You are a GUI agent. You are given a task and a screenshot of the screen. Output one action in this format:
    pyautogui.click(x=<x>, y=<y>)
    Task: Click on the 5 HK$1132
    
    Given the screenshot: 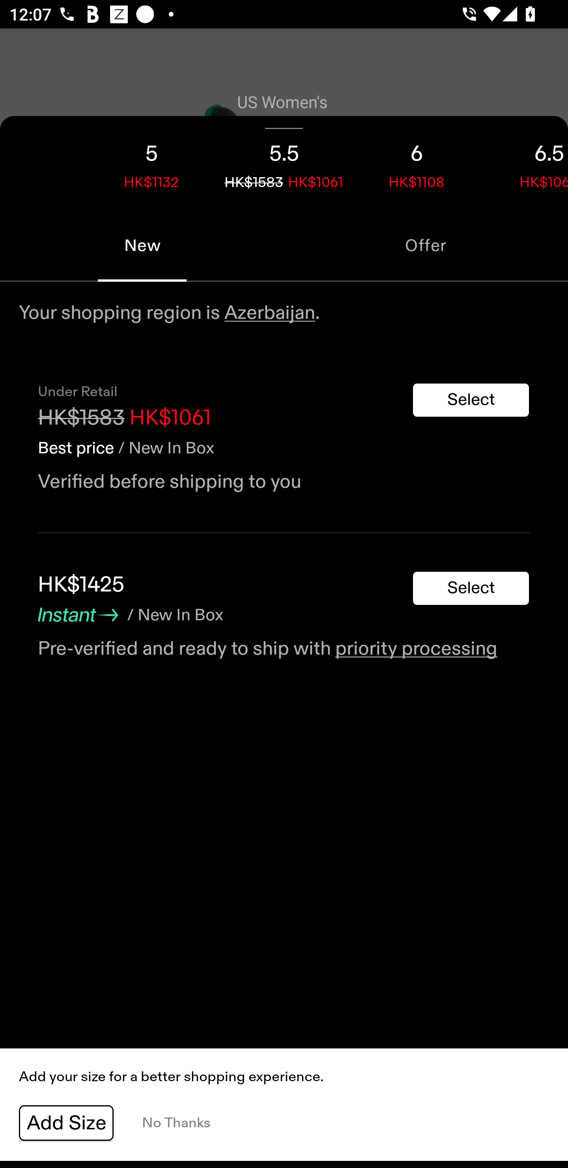 What is the action you would take?
    pyautogui.click(x=151, y=163)
    